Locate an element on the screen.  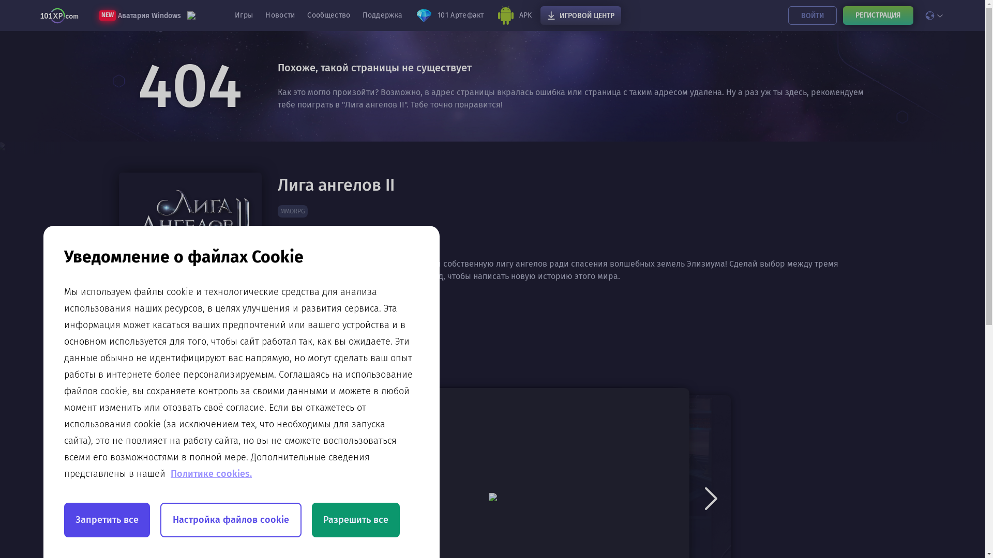
APK is located at coordinates (514, 16).